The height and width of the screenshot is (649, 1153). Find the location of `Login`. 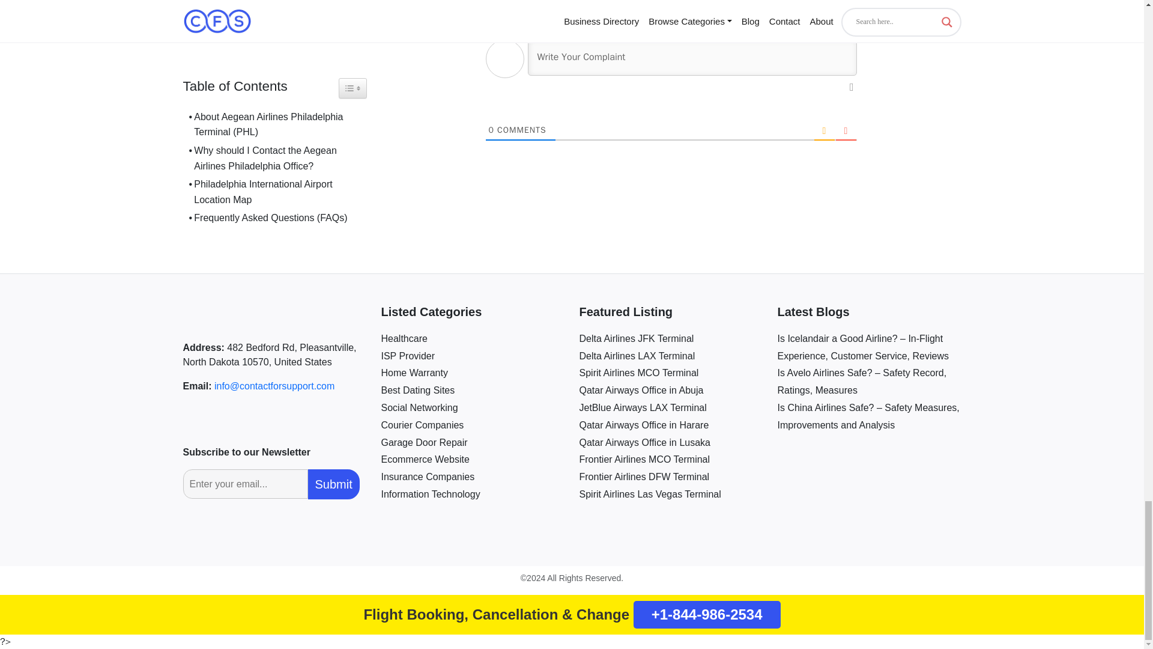

Login is located at coordinates (843, 12).